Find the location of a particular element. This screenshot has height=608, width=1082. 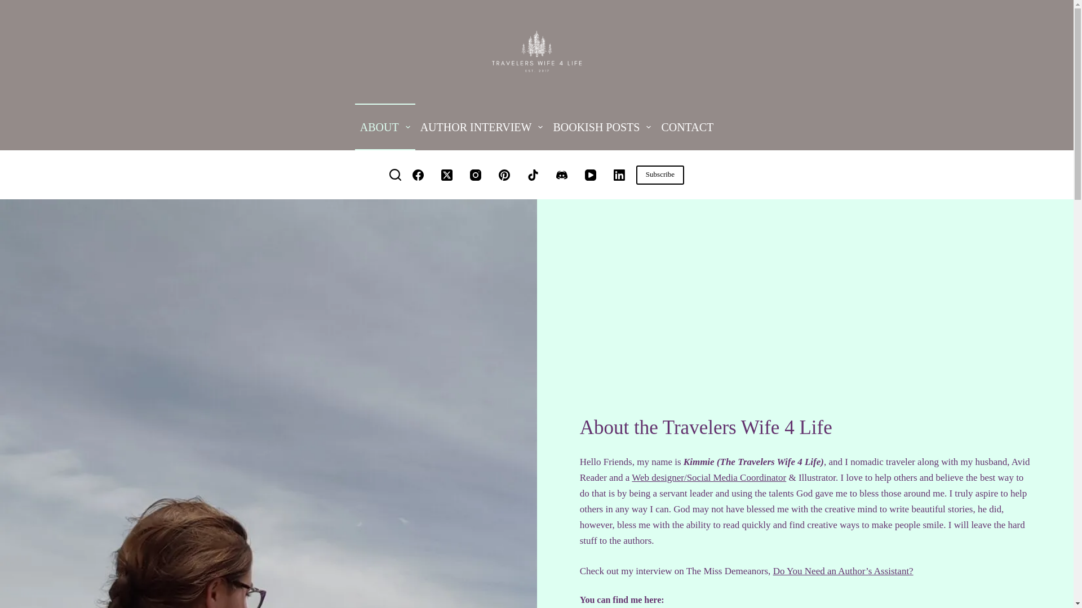

BOOKISH POSTS is located at coordinates (601, 126).